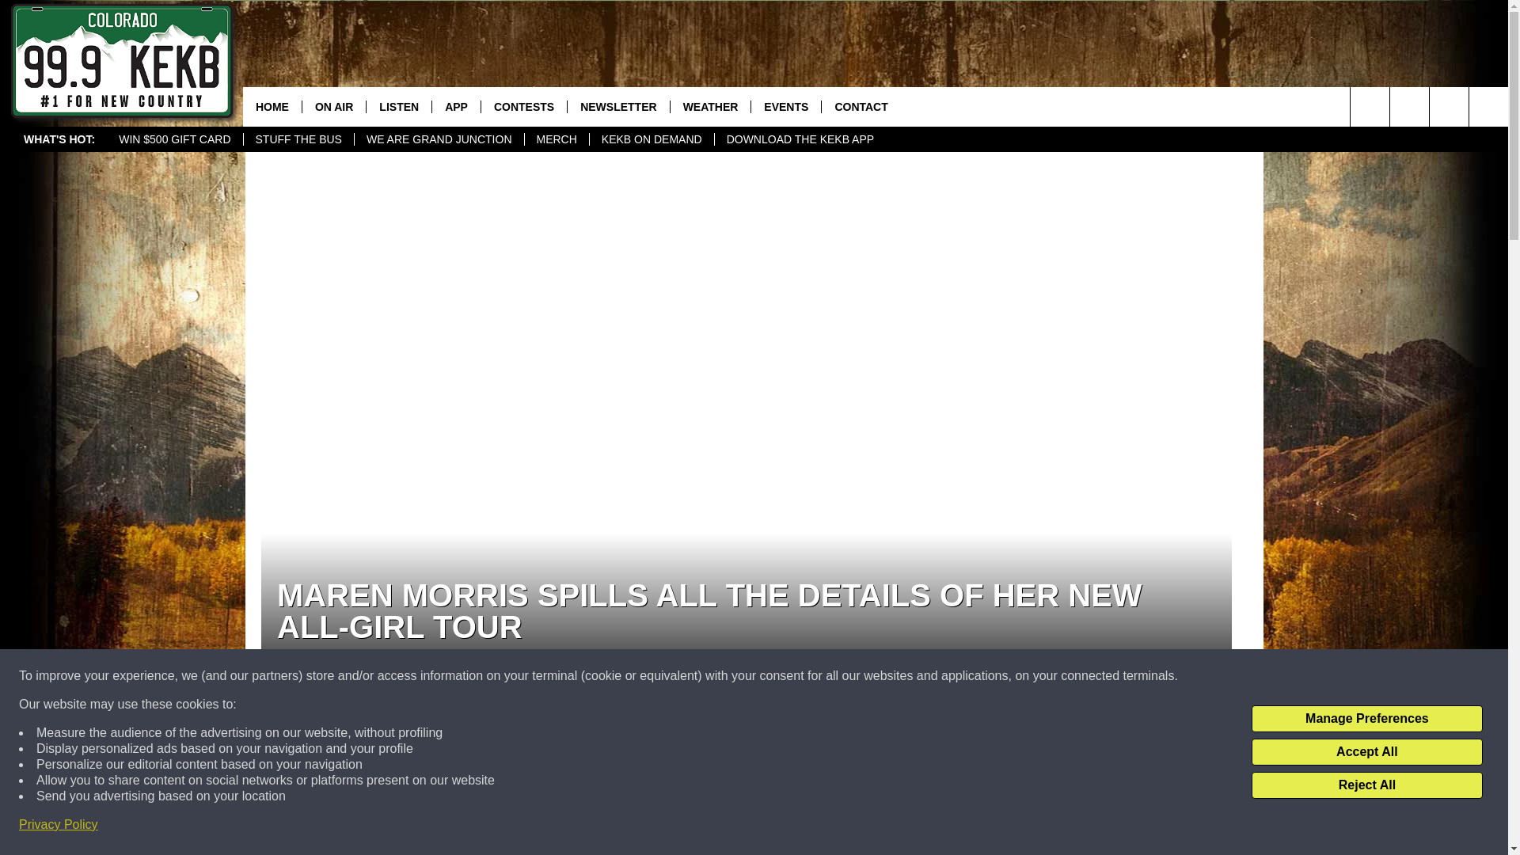 This screenshot has height=855, width=1520. I want to click on WHAT'S HOT:, so click(59, 139).